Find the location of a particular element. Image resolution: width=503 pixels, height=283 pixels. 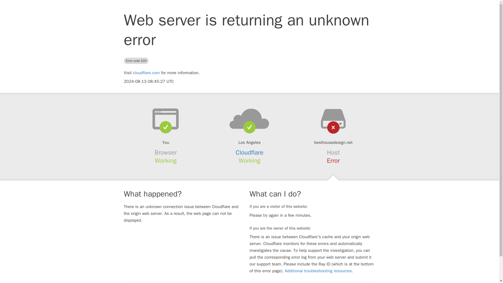

cloudflare.com is located at coordinates (146, 73).